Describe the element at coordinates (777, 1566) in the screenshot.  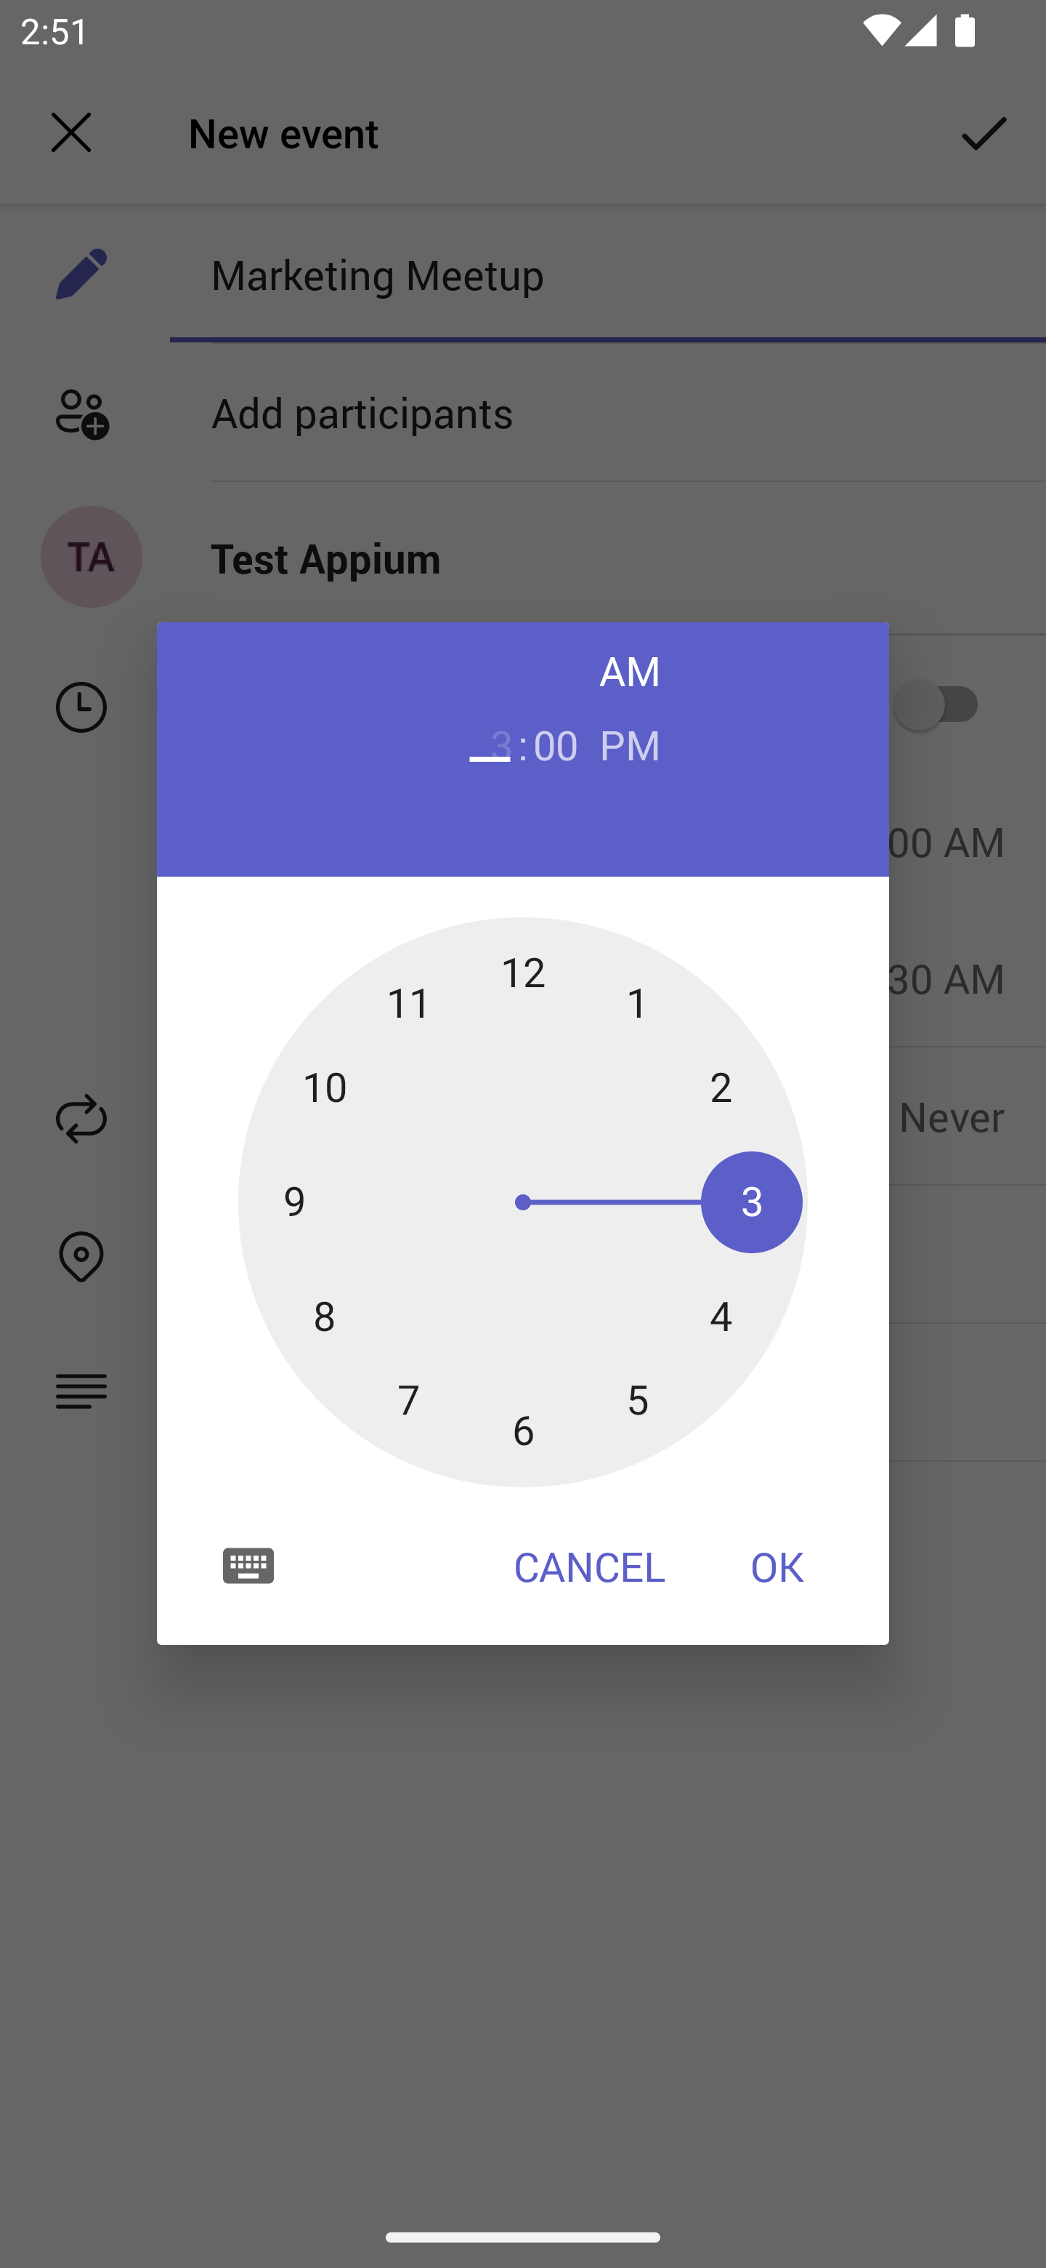
I see `OK` at that location.